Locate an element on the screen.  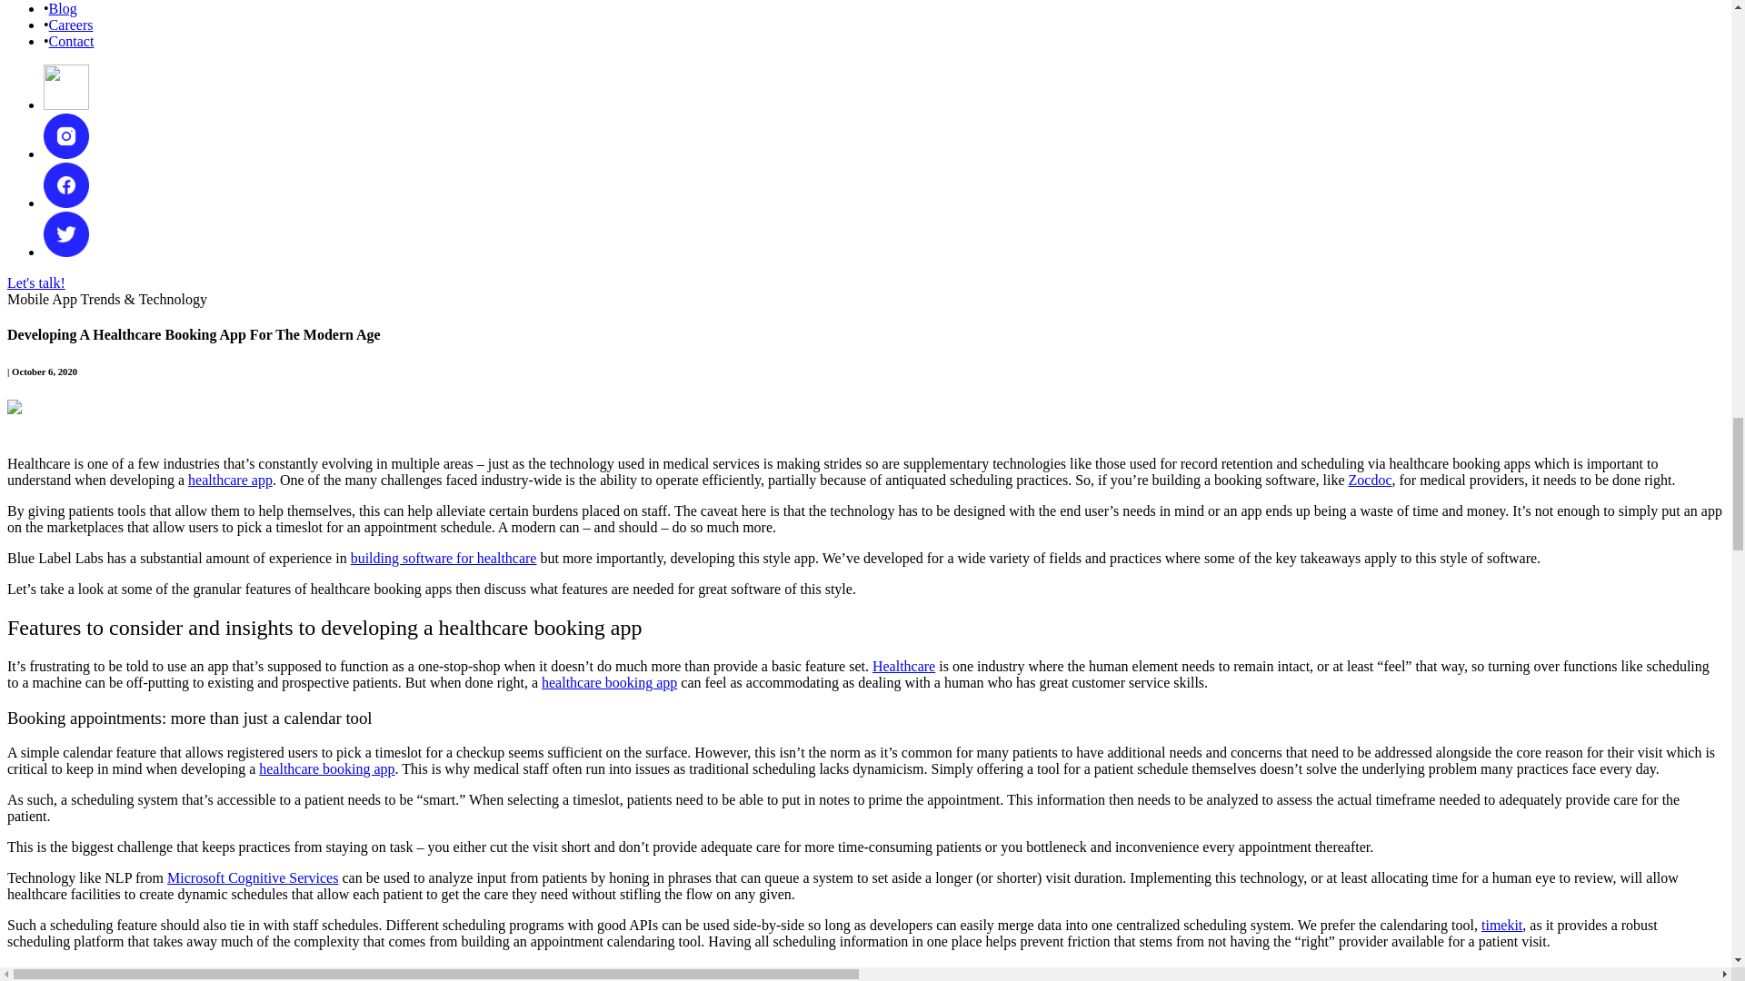
timekit is located at coordinates (1501, 925).